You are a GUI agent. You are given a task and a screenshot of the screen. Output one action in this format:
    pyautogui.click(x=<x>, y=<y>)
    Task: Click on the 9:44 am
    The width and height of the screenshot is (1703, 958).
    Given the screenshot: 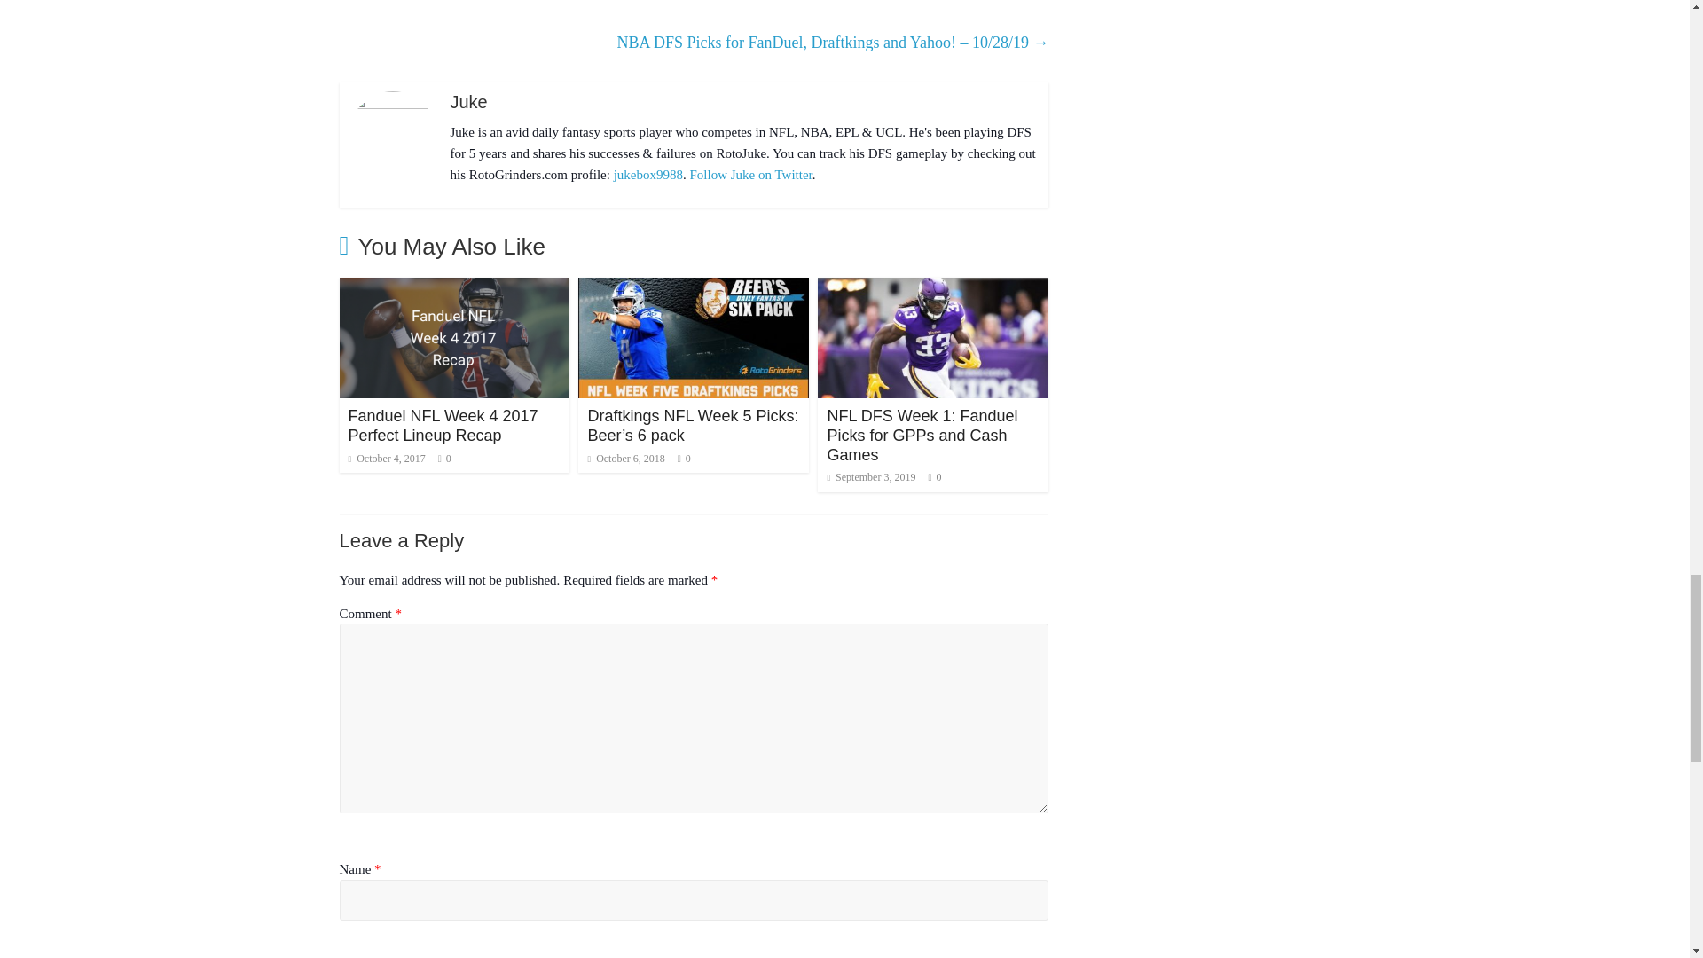 What is the action you would take?
    pyautogui.click(x=385, y=458)
    